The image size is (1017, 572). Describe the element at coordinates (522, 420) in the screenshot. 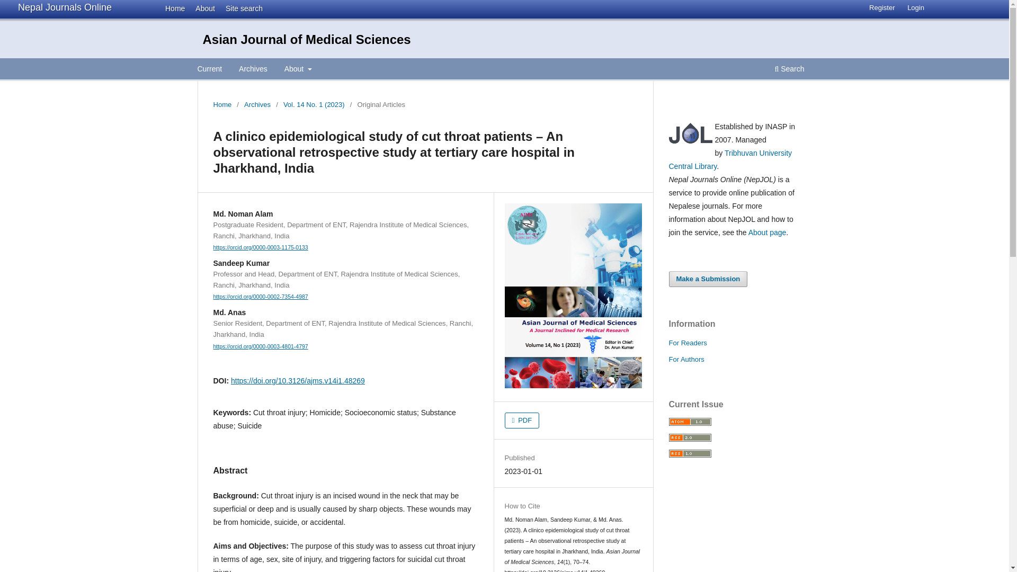

I see `PDF` at that location.